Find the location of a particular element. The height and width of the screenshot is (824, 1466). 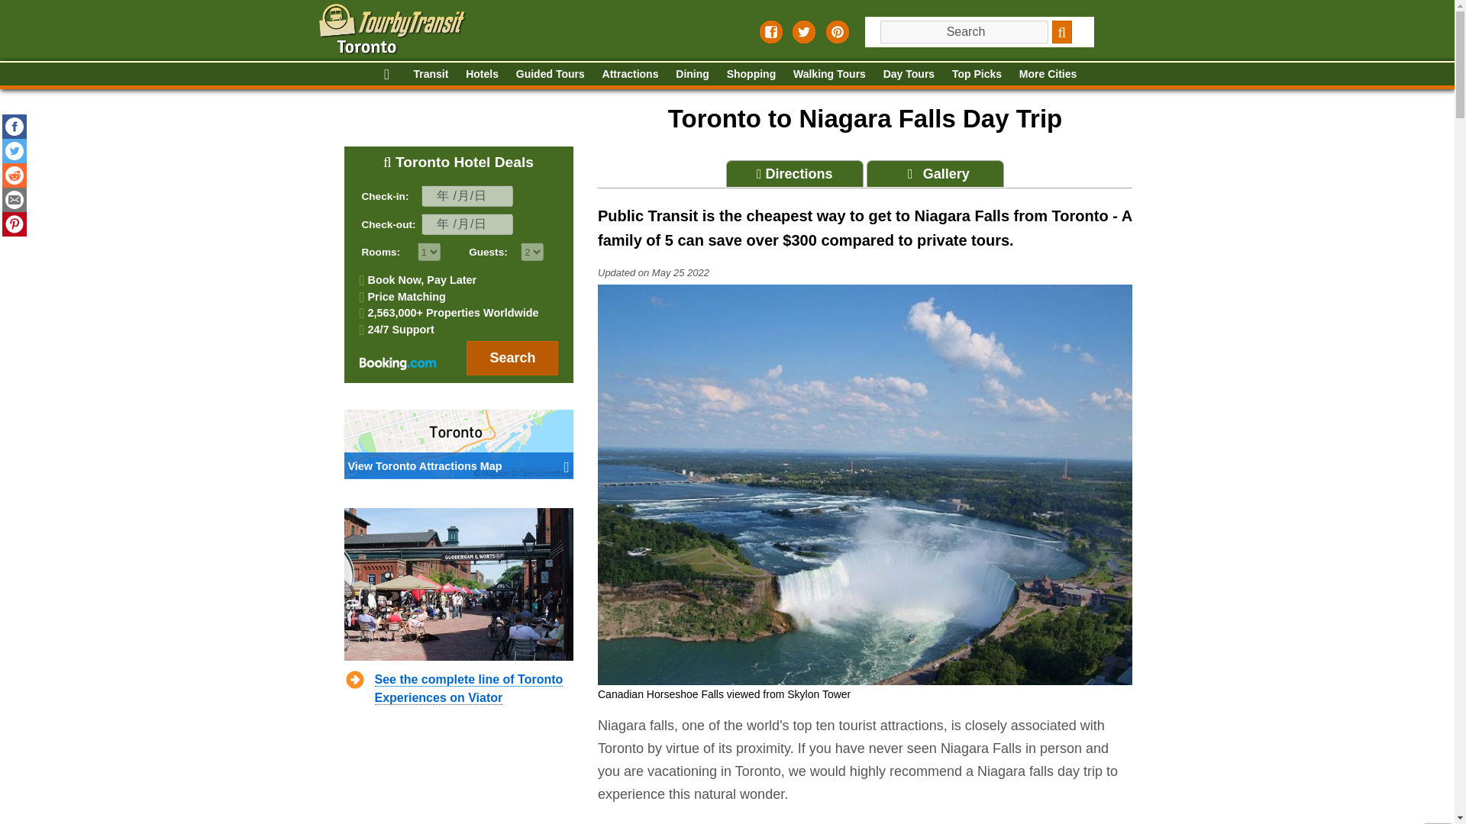

Walking Tours is located at coordinates (829, 74).